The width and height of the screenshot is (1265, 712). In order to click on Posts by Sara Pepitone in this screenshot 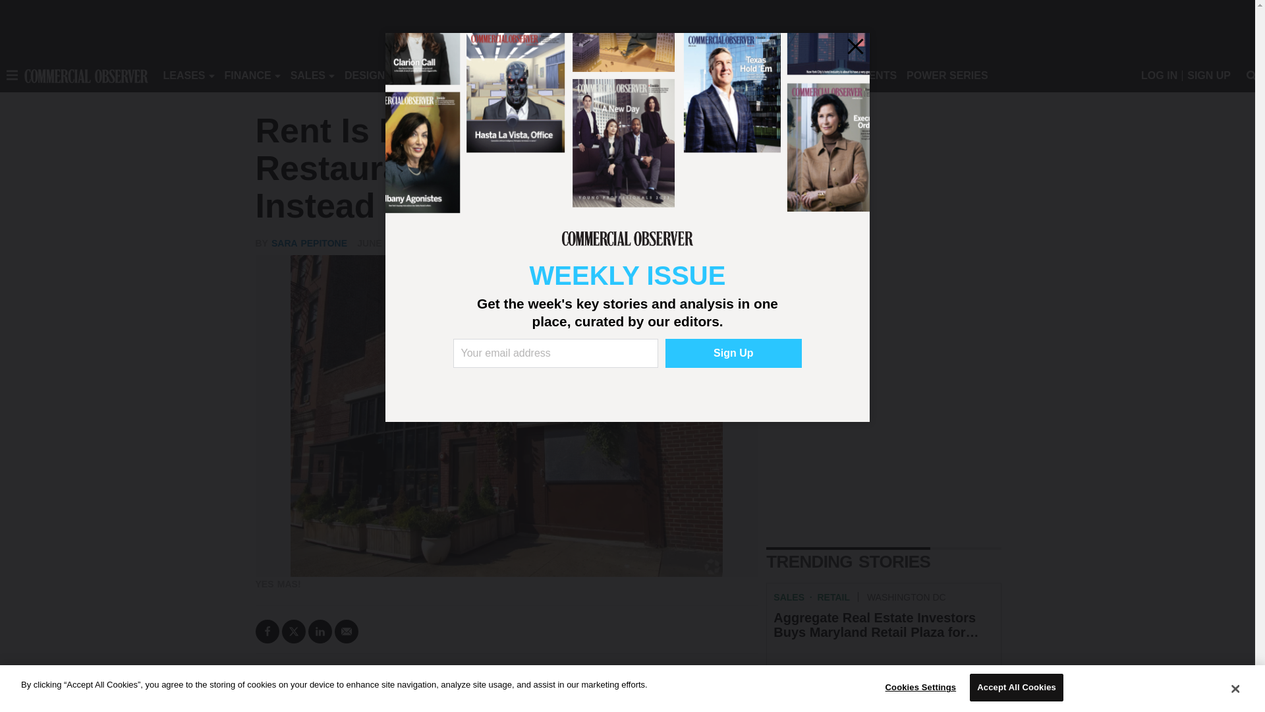, I will do `click(309, 243)`.